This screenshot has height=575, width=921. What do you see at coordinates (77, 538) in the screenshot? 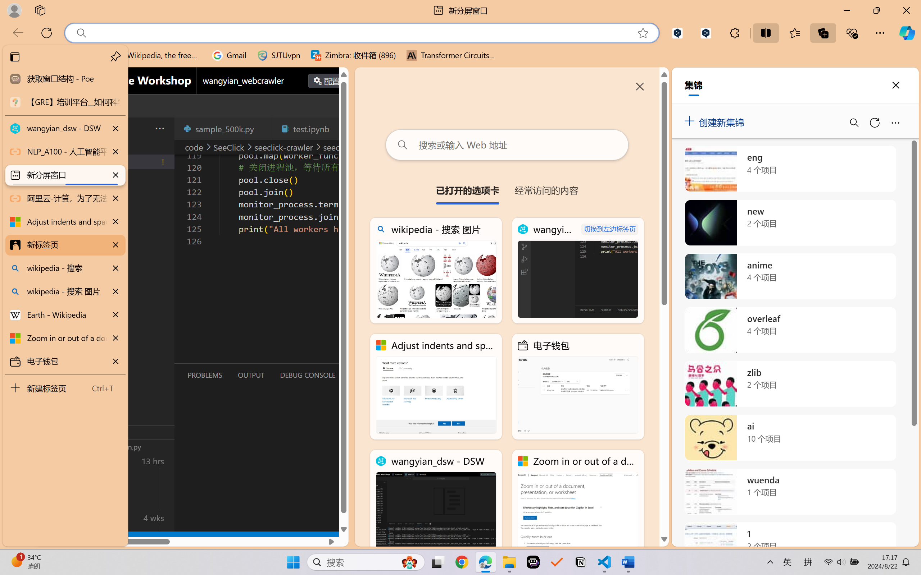
I see `No Problems` at bounding box center [77, 538].